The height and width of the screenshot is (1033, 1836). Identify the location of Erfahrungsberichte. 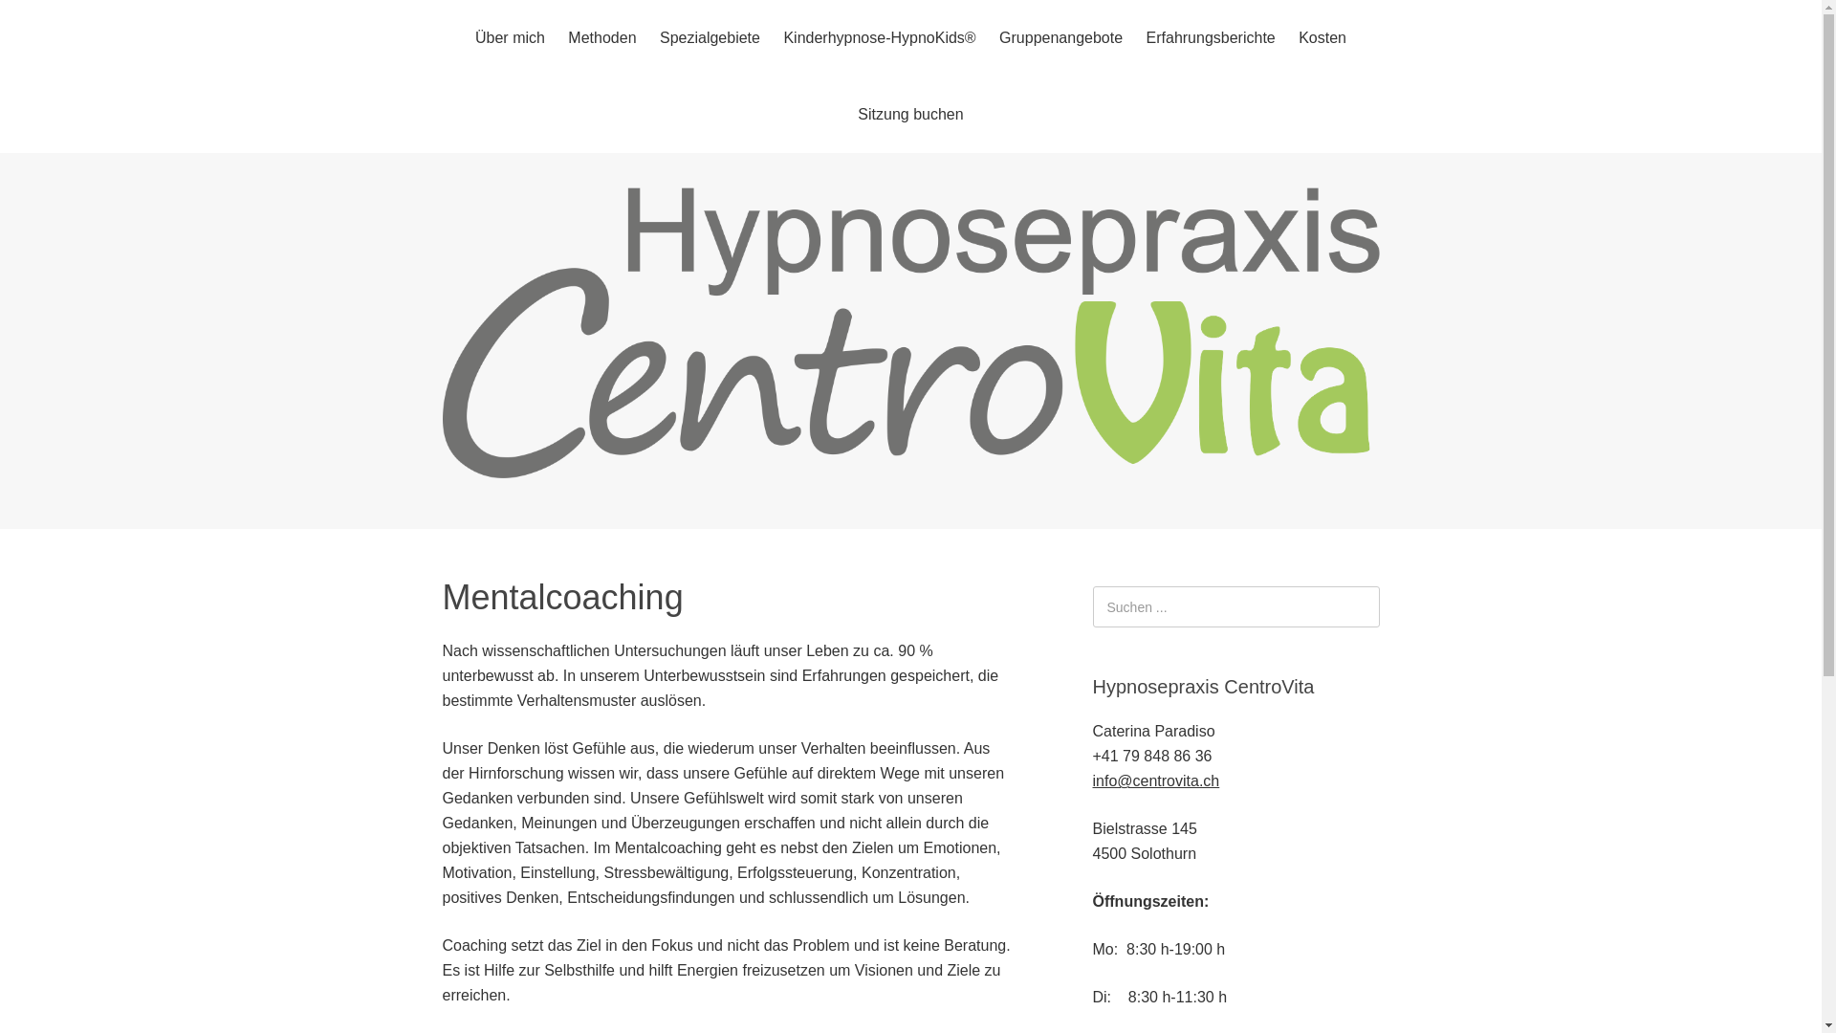
(1211, 38).